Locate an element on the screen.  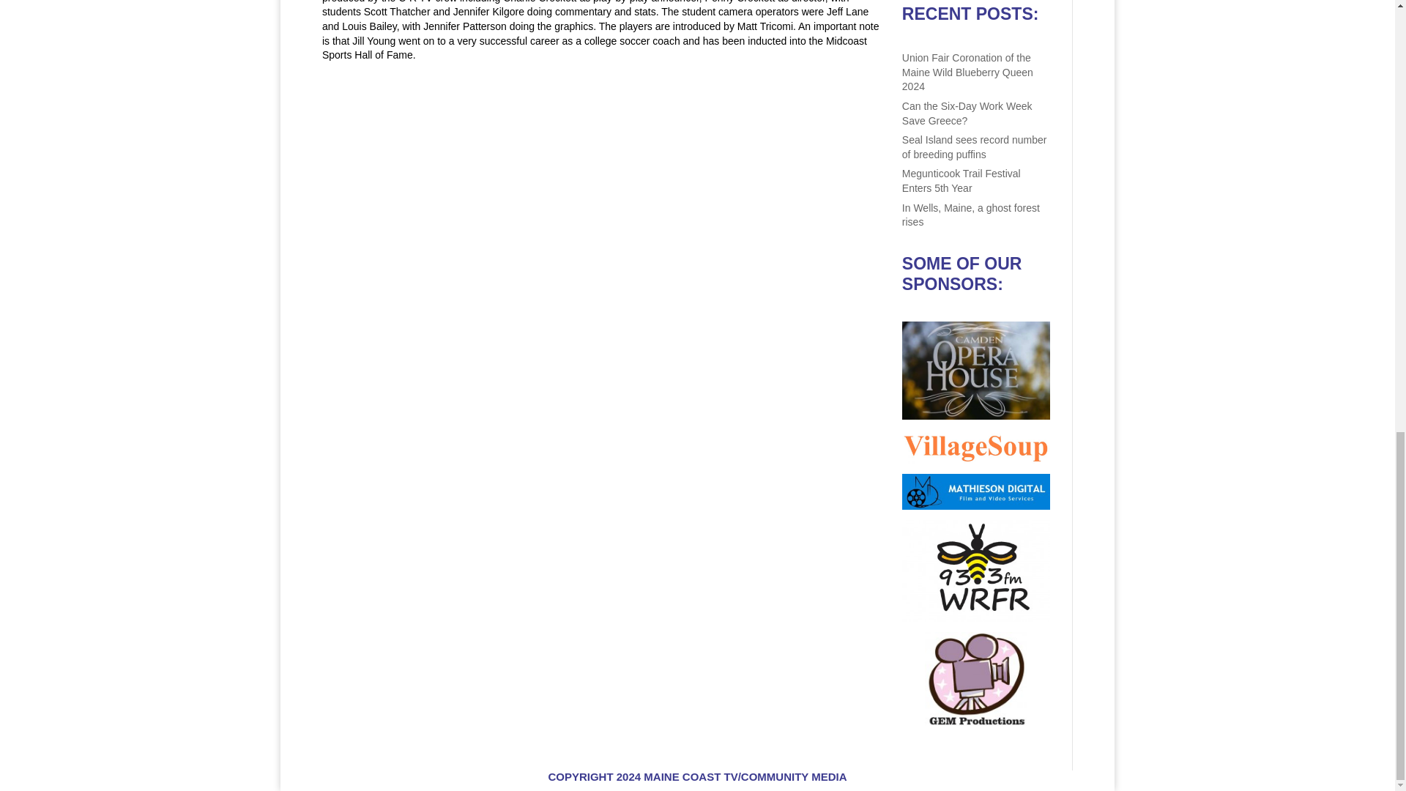
Seal Island sees record number of breeding puffins is located at coordinates (975, 146).